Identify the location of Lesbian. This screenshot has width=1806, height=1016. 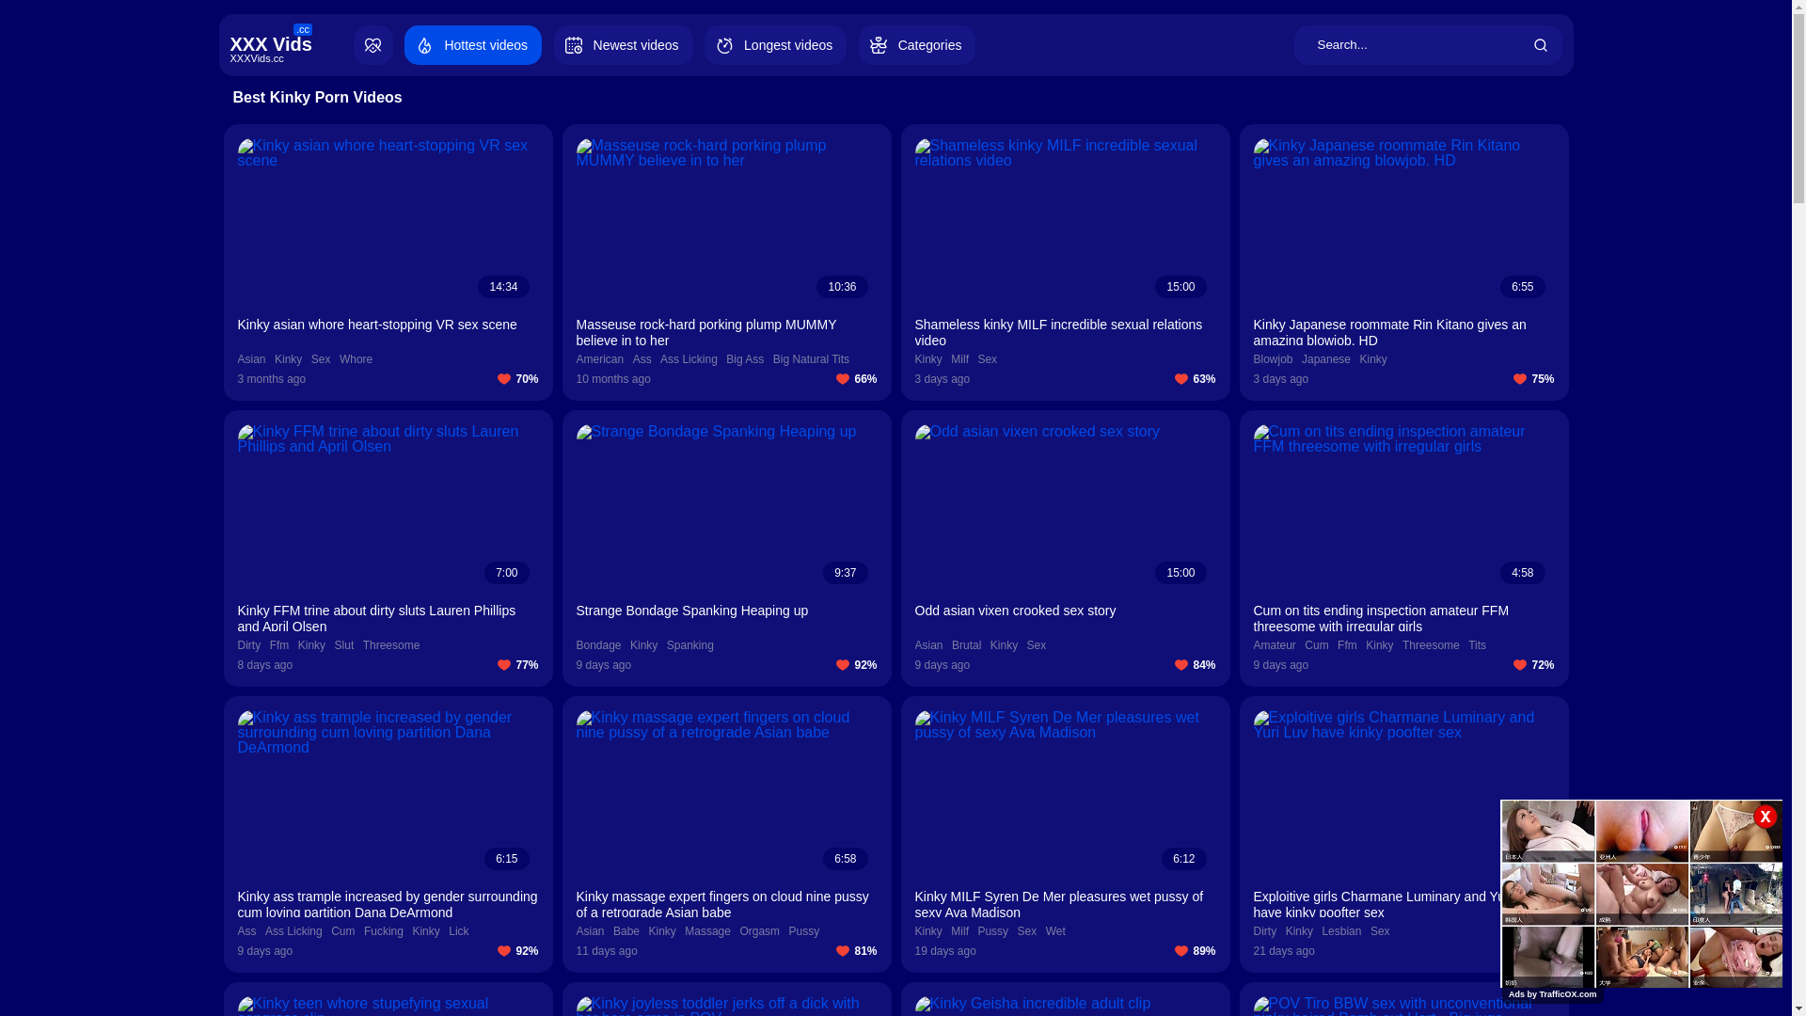
(1341, 931).